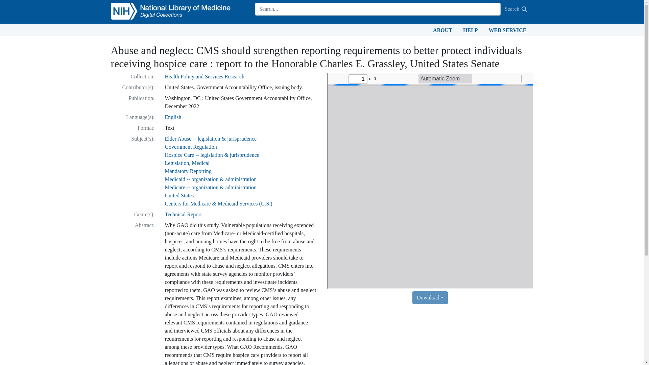  Describe the element at coordinates (188, 171) in the screenshot. I see `Mandatory Reporting` at that location.